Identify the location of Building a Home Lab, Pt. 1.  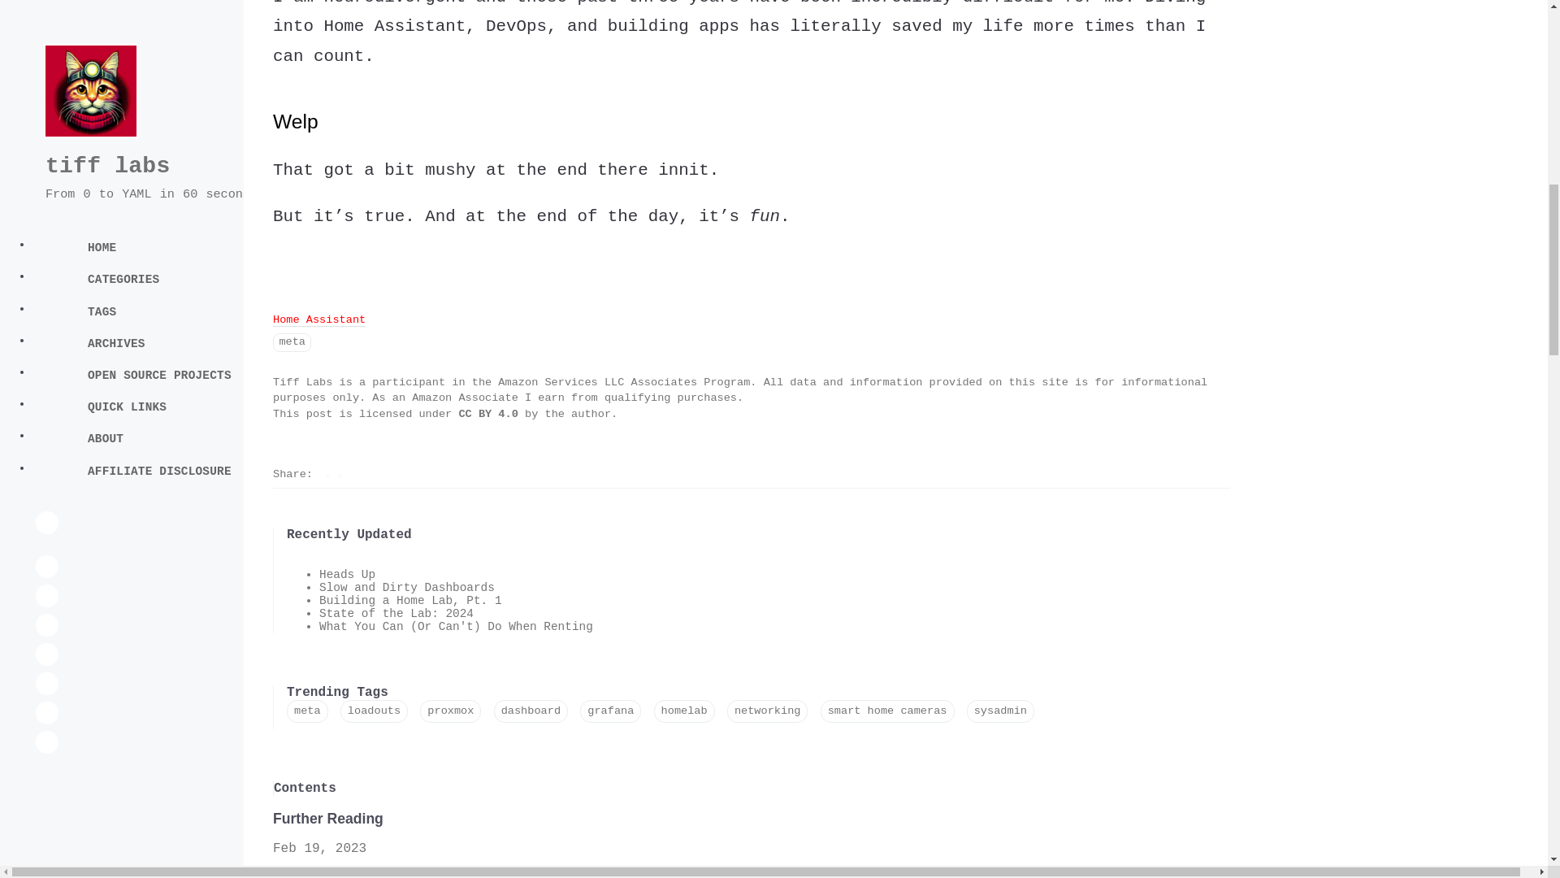
(411, 601).